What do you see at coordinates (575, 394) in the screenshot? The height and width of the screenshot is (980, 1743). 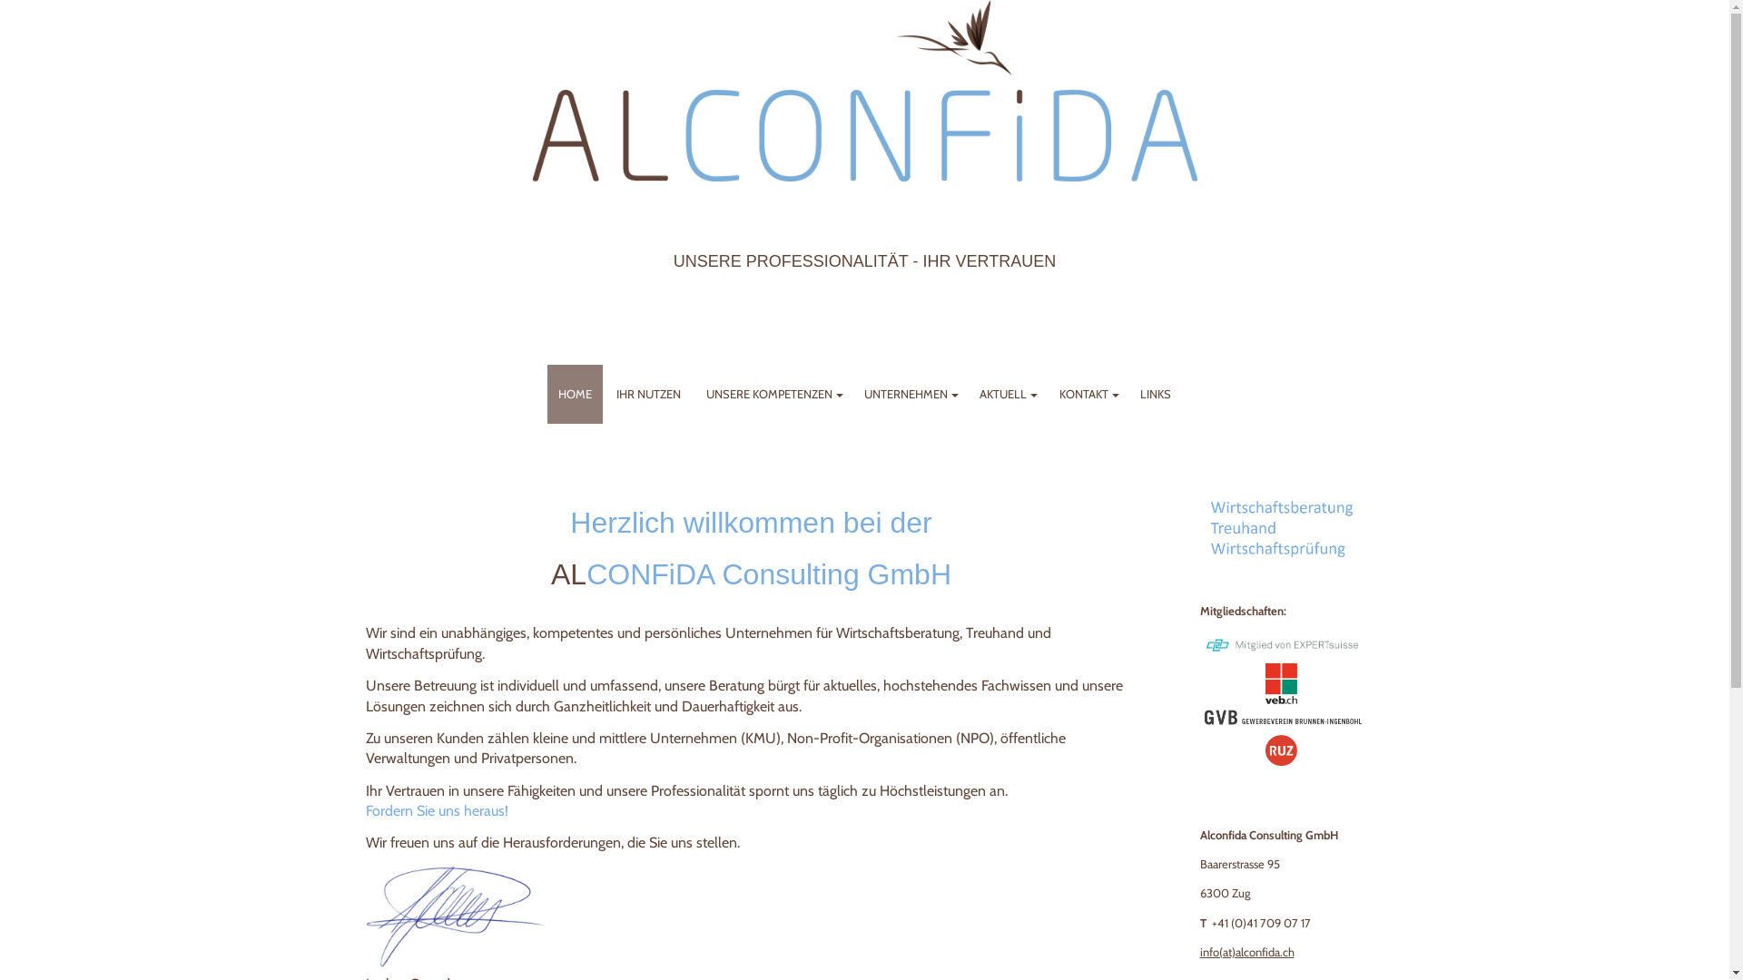 I see `HOME` at bounding box center [575, 394].